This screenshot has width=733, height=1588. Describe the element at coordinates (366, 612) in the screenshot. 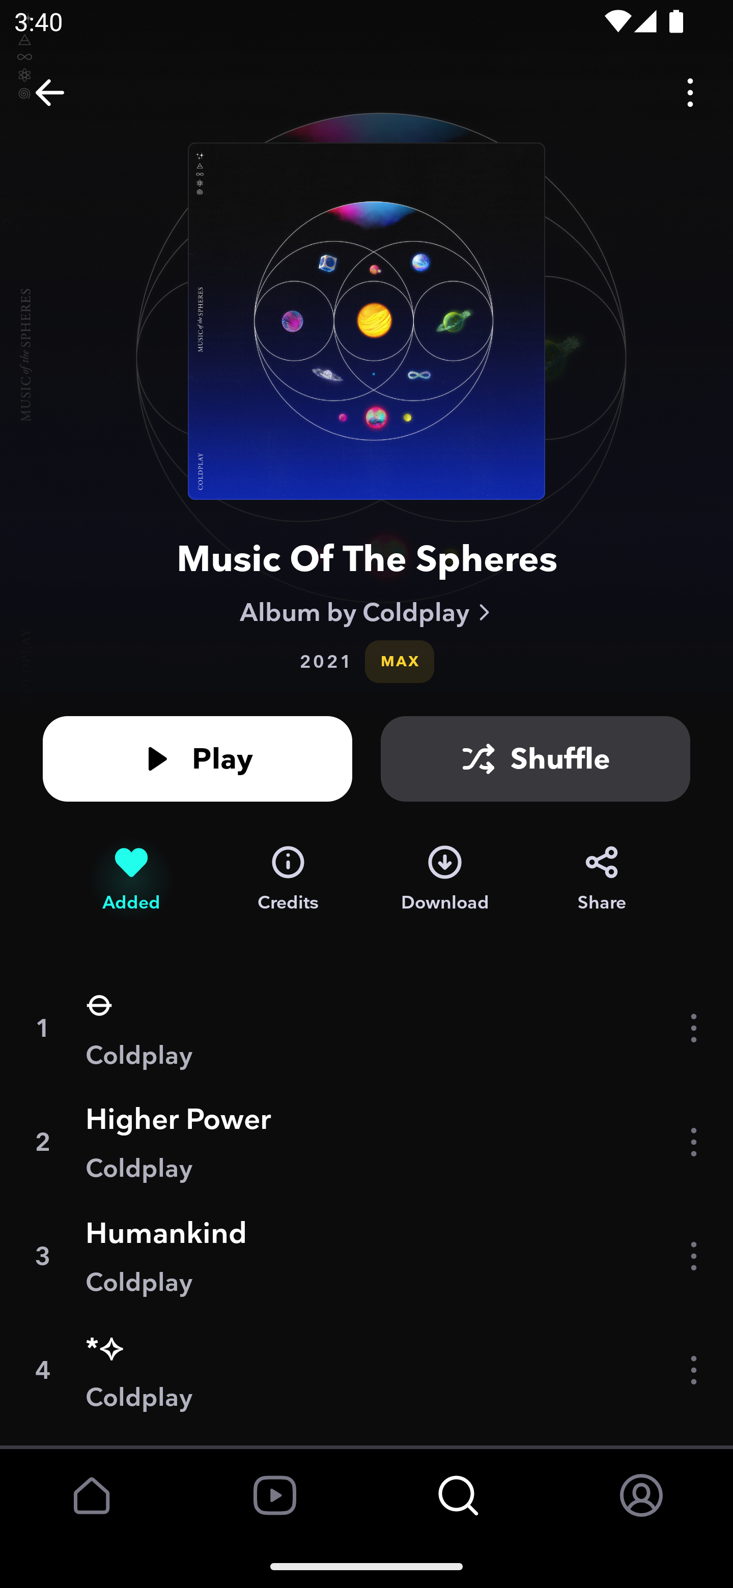

I see `Album by Coldplay` at that location.